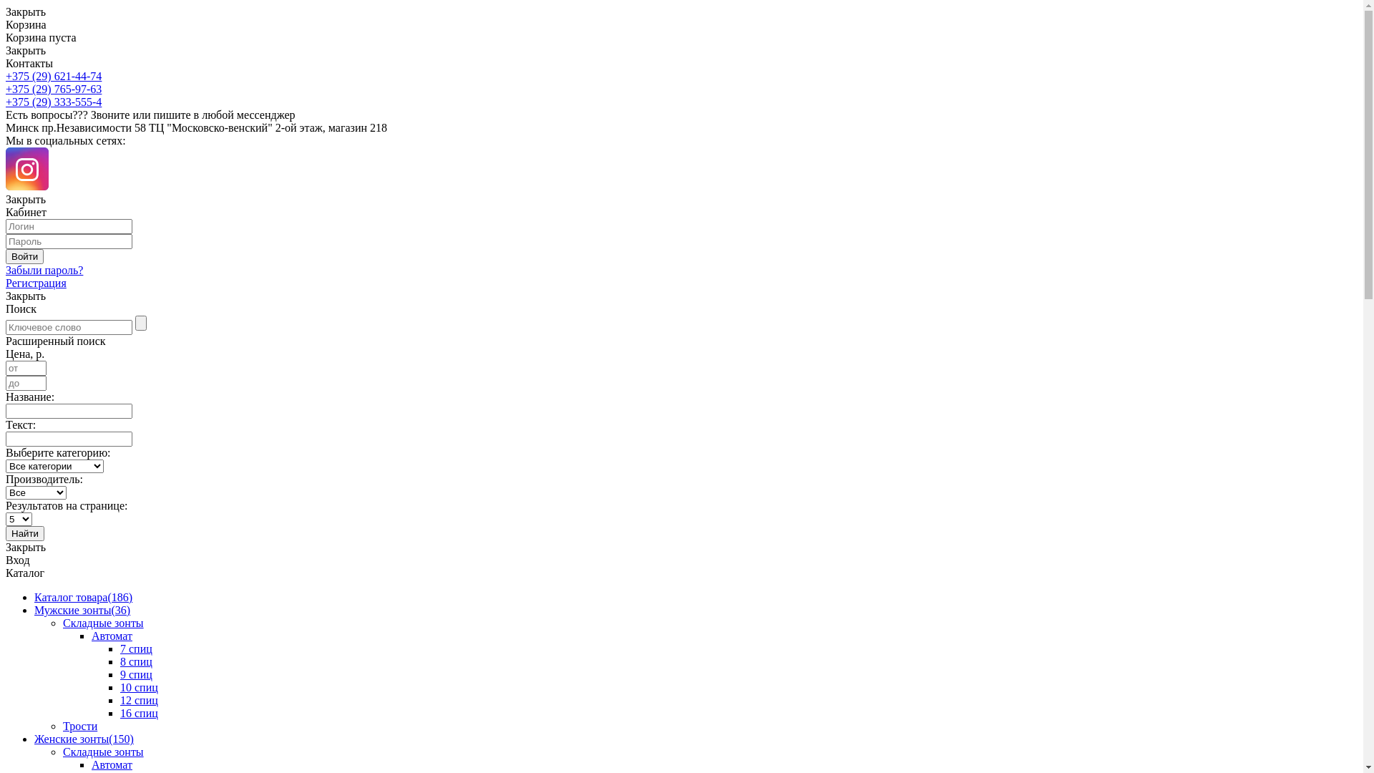  Describe the element at coordinates (54, 89) in the screenshot. I see `+375 (29) 765-97-63` at that location.